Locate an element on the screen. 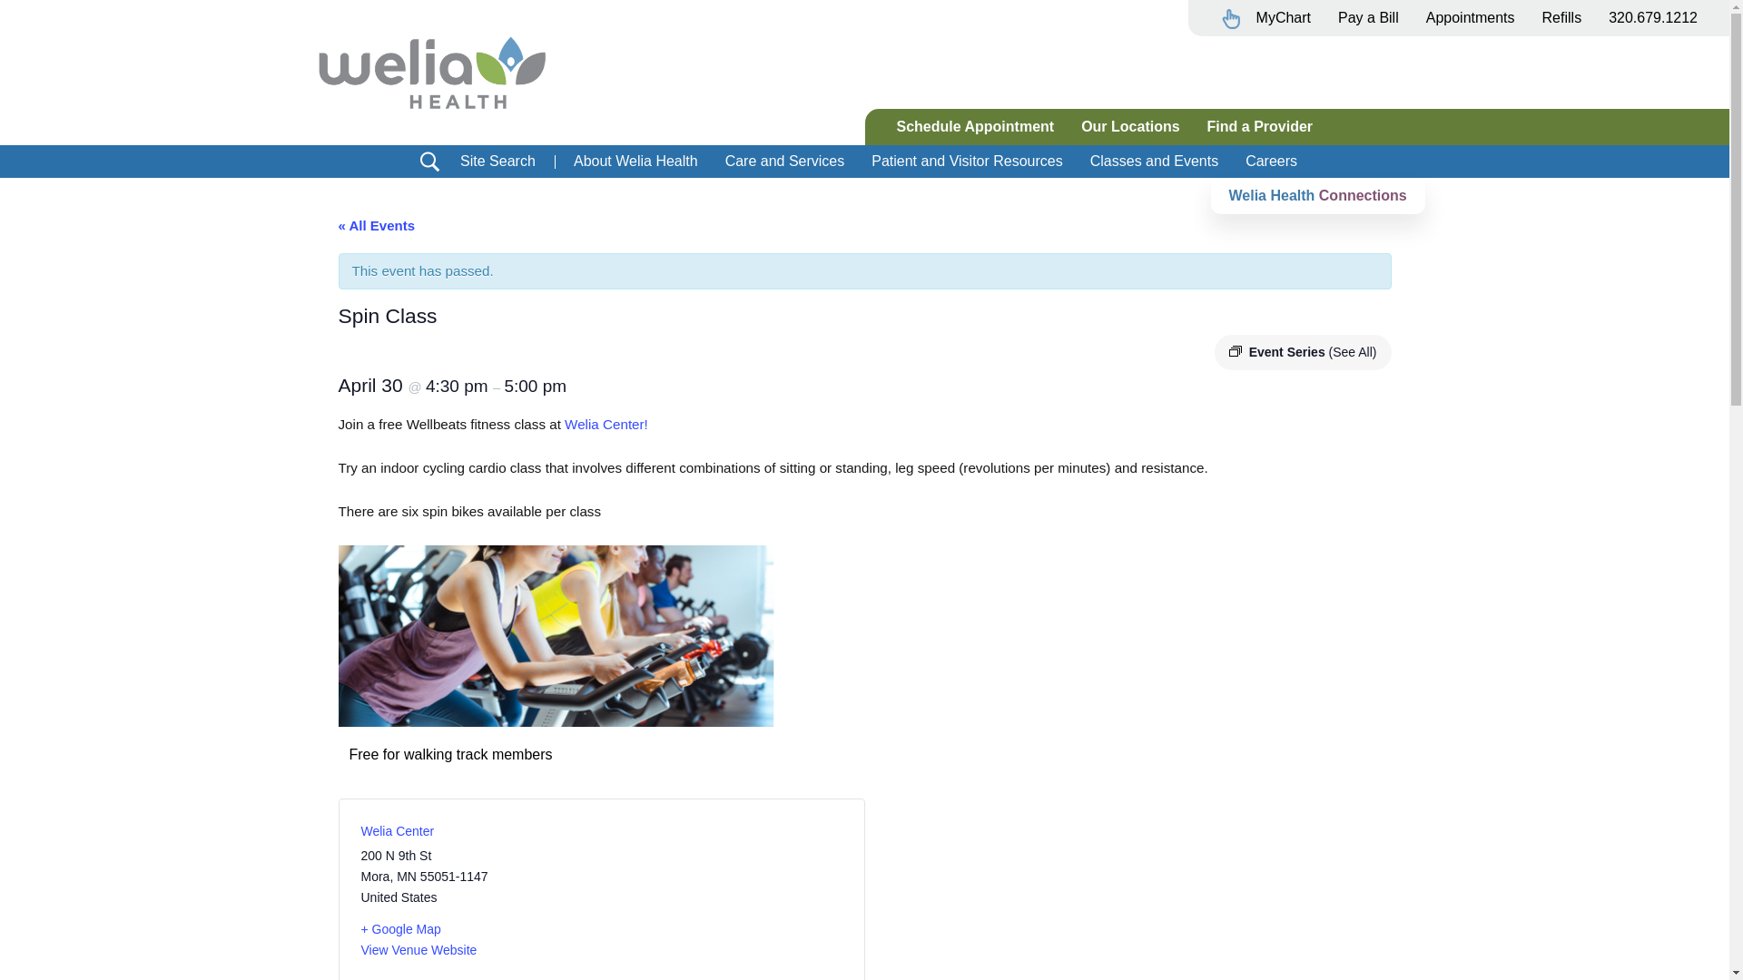 Image resolution: width=1743 pixels, height=980 pixels. Classes and Events is located at coordinates (1155, 160).